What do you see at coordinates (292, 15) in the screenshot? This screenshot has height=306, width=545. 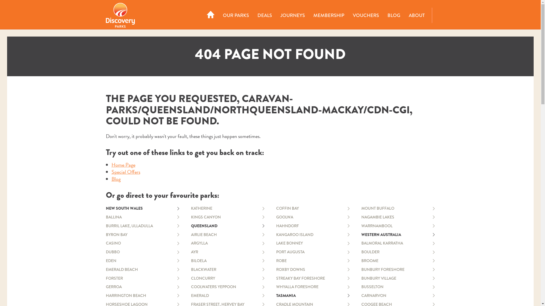 I see `JOURNEYS` at bounding box center [292, 15].